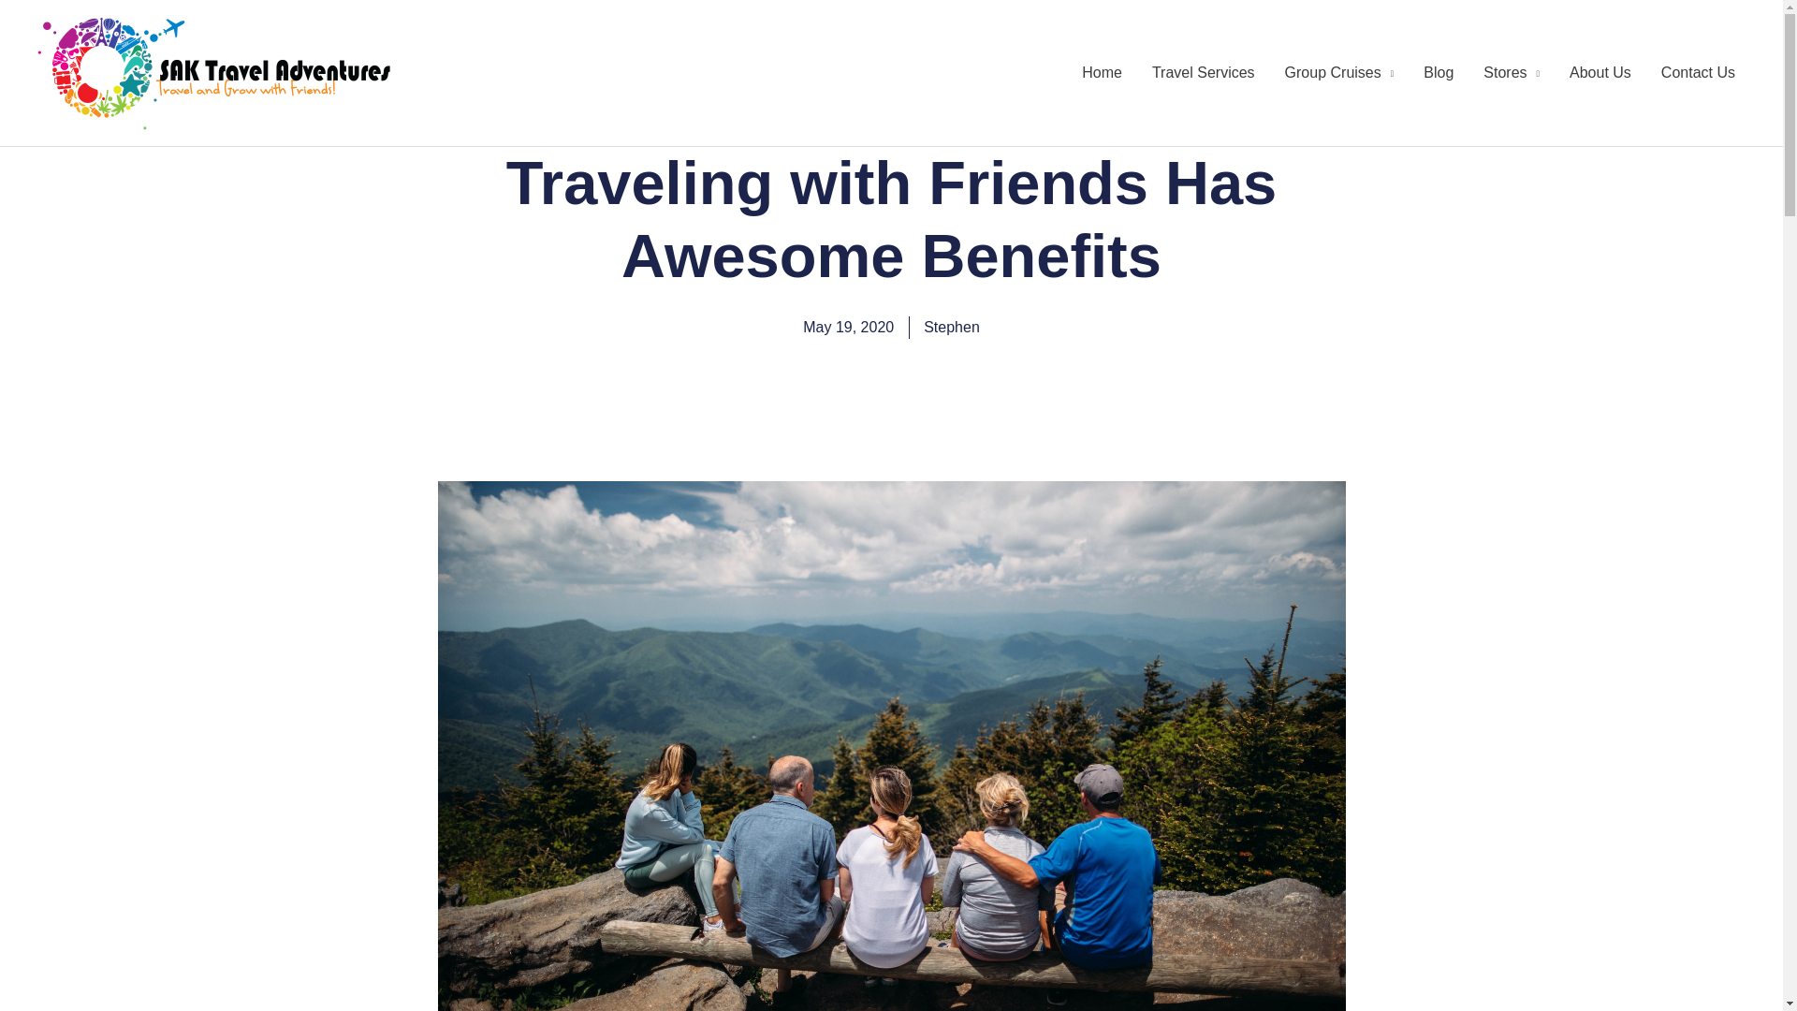 The height and width of the screenshot is (1011, 1797). What do you see at coordinates (951, 328) in the screenshot?
I see `Stephen` at bounding box center [951, 328].